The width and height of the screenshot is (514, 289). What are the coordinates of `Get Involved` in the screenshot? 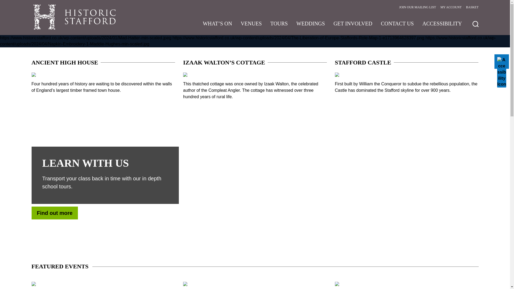 It's located at (353, 26).